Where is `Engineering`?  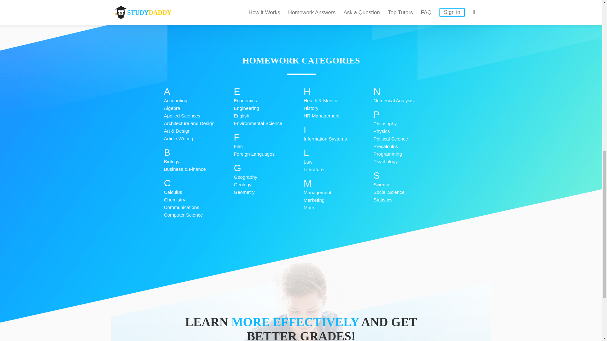 Engineering is located at coordinates (269, 108).